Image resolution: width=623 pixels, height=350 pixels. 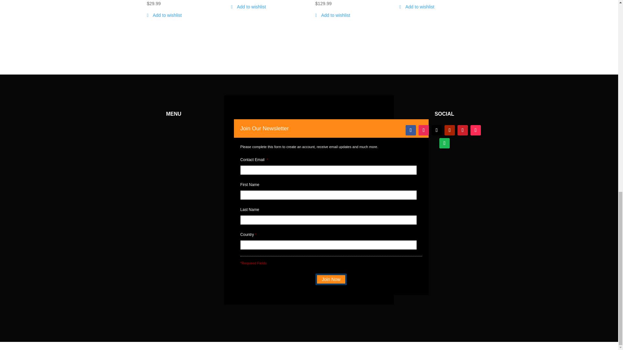 I want to click on Join Now, so click(x=331, y=279).